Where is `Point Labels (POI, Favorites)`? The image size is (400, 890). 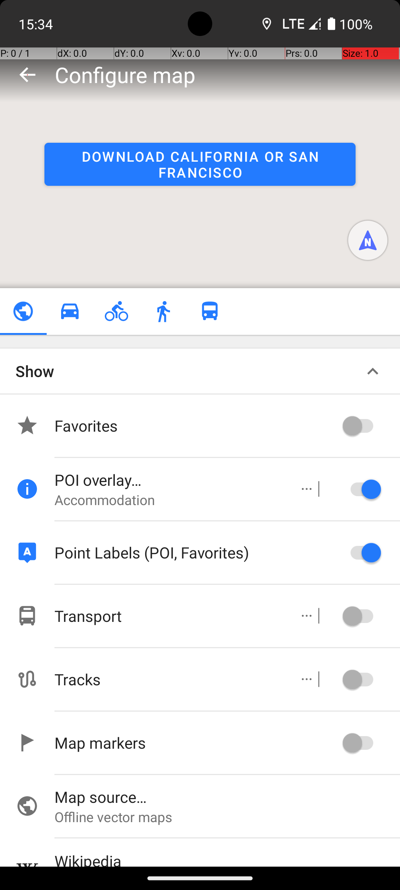
Point Labels (POI, Favorites) is located at coordinates (196, 552).